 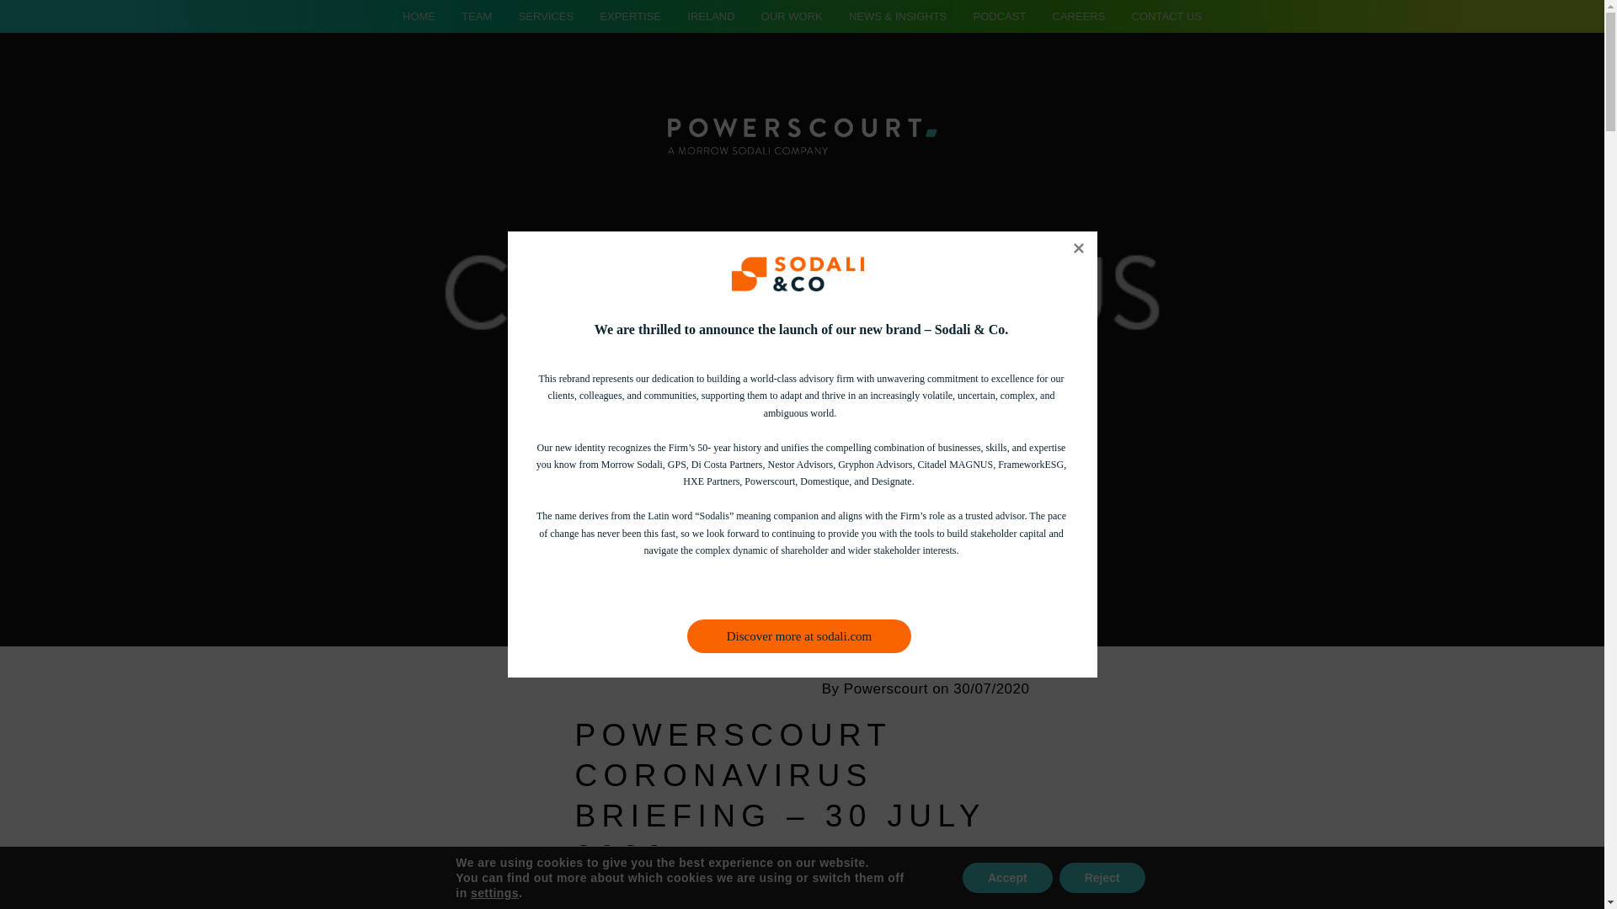 What do you see at coordinates (1007, 877) in the screenshot?
I see `Accept` at bounding box center [1007, 877].